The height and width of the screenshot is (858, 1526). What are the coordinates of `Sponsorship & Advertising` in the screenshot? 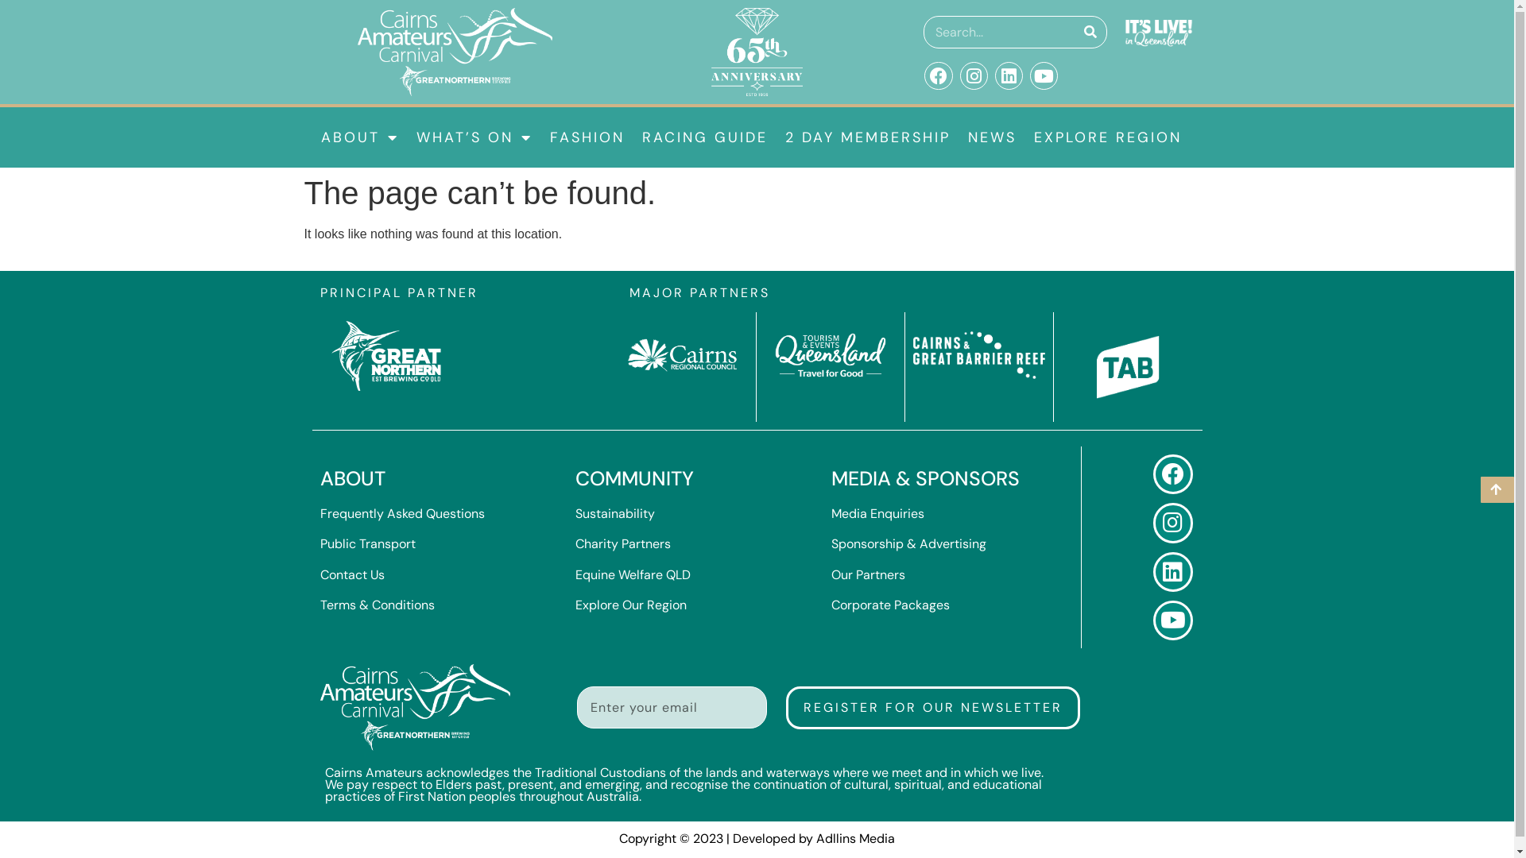 It's located at (909, 543).